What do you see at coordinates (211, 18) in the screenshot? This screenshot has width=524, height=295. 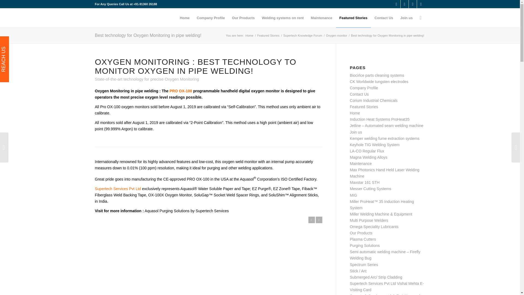 I see `Company Profile` at bounding box center [211, 18].